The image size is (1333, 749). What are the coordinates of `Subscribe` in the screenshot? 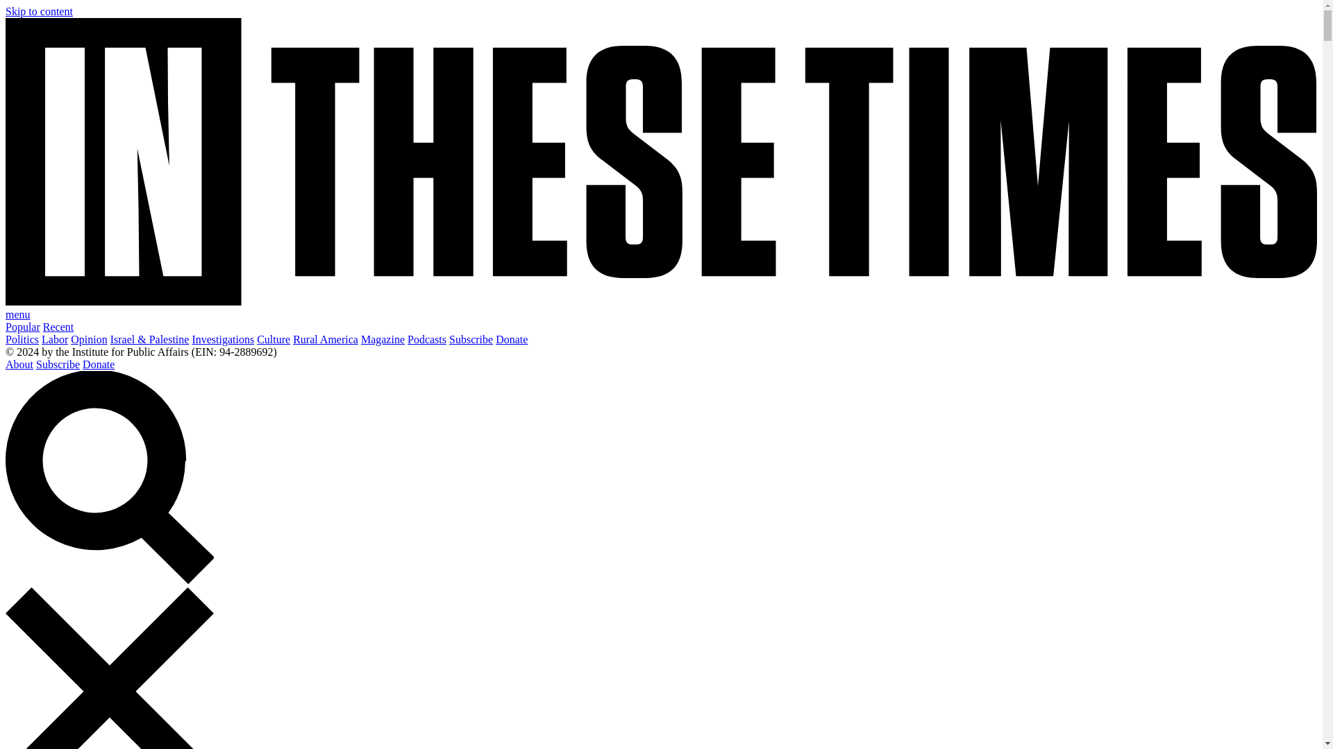 It's located at (471, 338).